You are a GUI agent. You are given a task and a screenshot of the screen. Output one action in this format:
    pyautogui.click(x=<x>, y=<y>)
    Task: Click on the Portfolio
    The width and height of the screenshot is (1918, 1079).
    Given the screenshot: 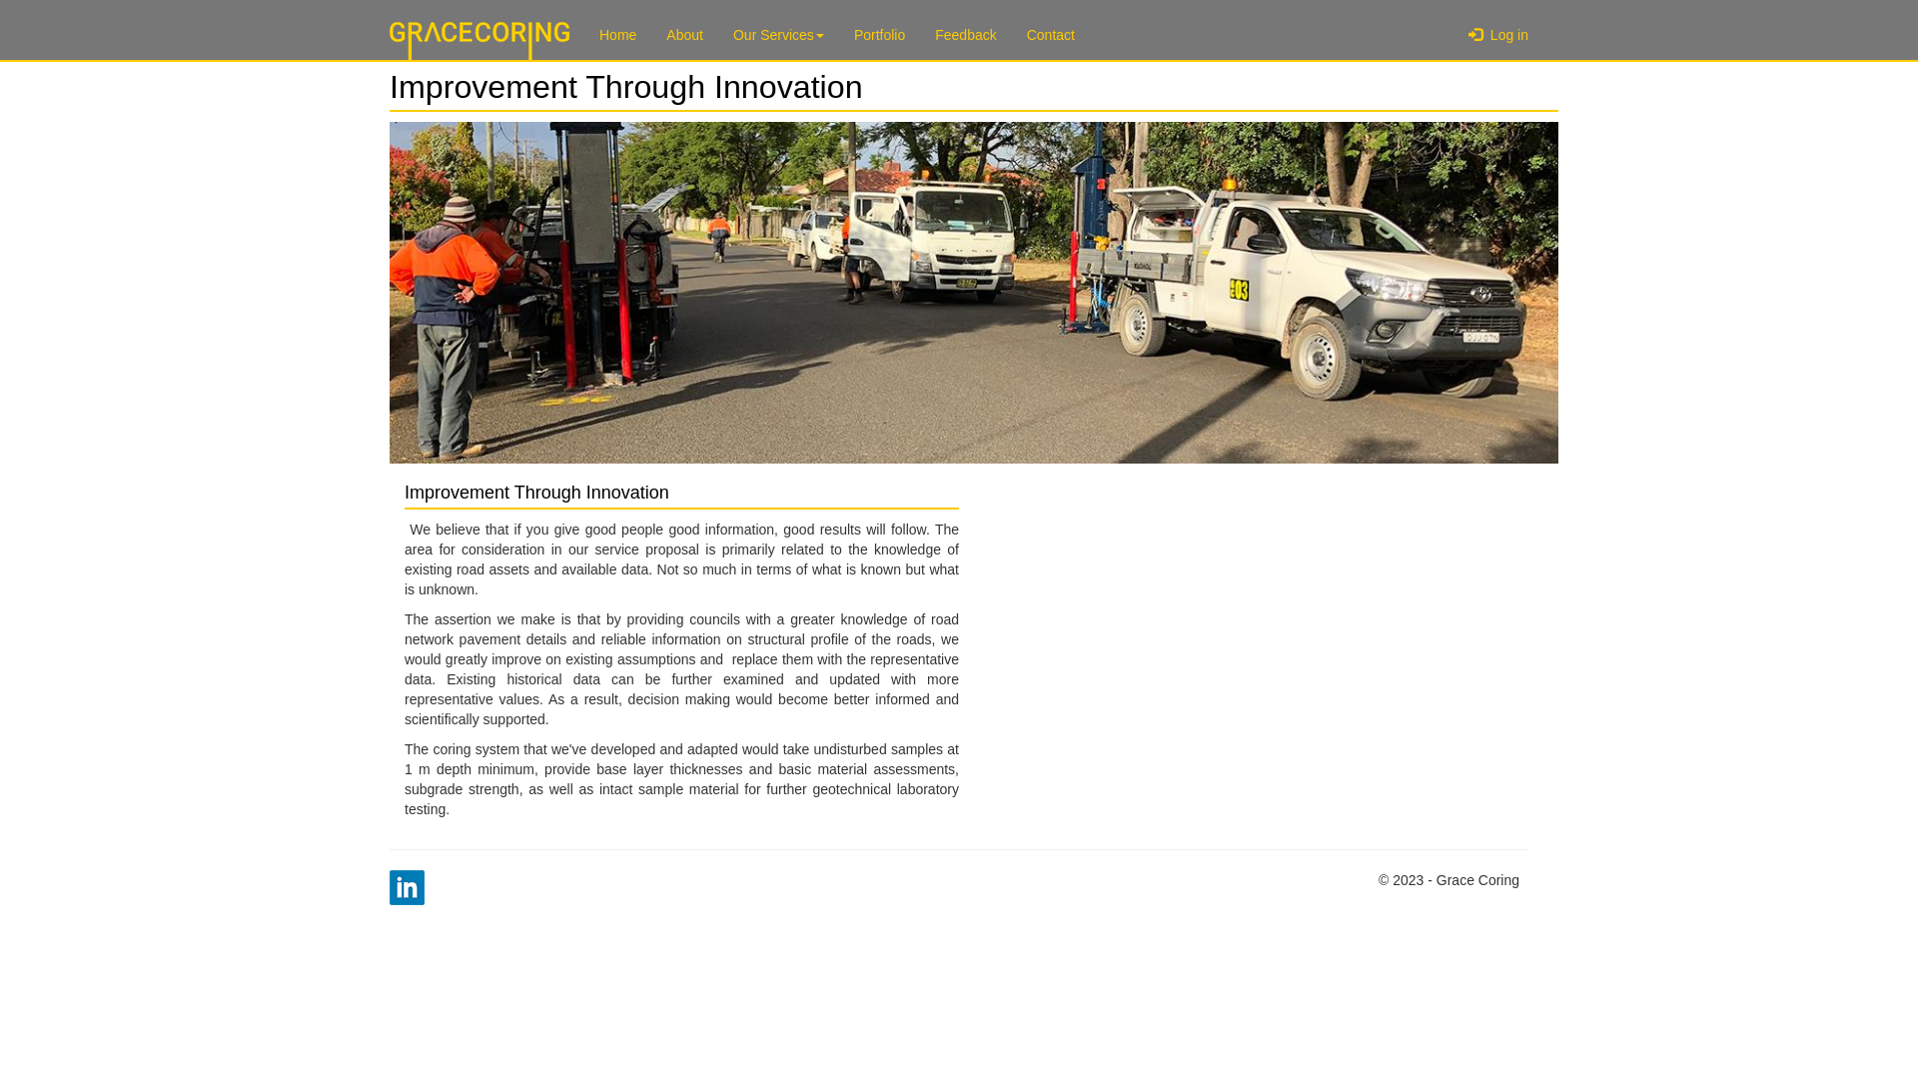 What is the action you would take?
    pyautogui.click(x=879, y=35)
    